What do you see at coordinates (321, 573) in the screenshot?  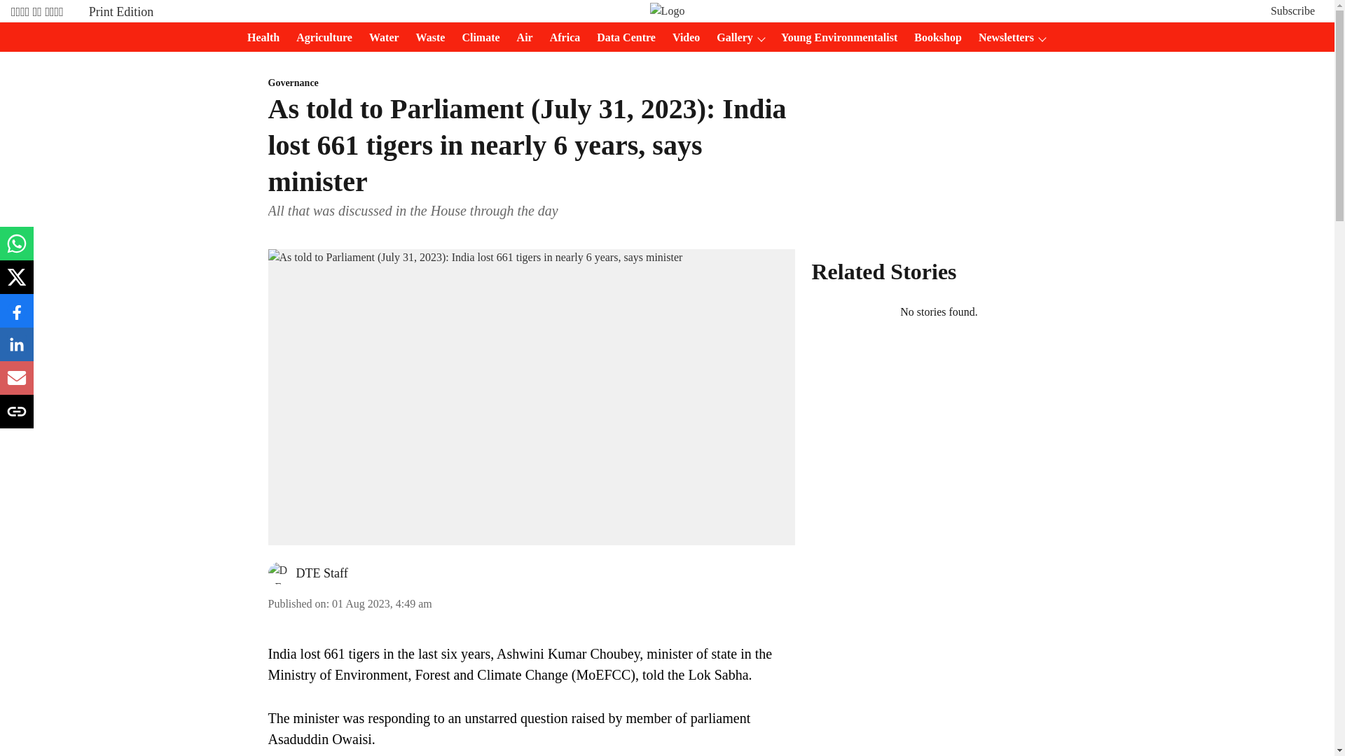 I see `DTE Staff` at bounding box center [321, 573].